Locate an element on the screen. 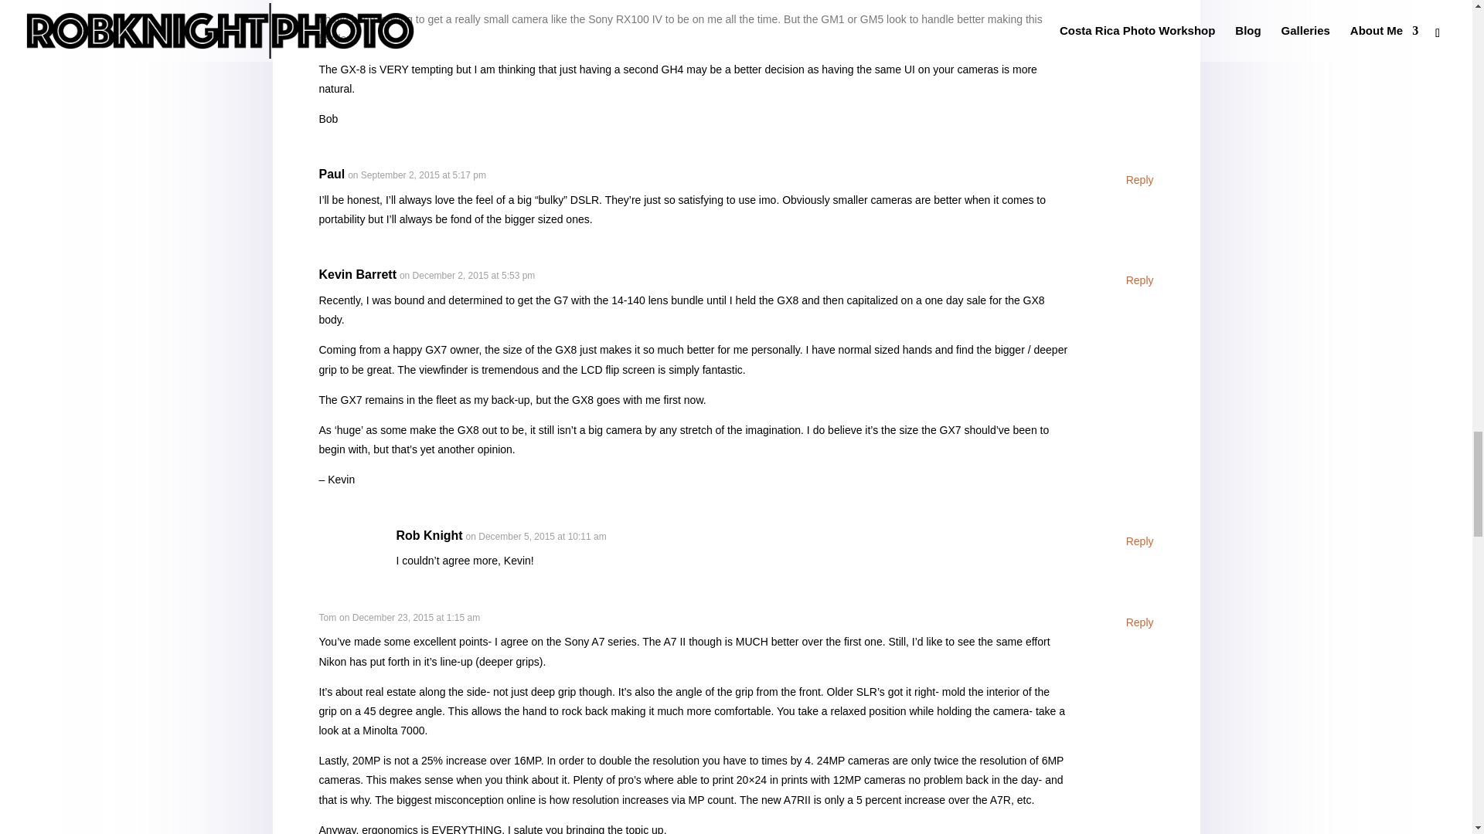  Kevin Barrett is located at coordinates (357, 274).